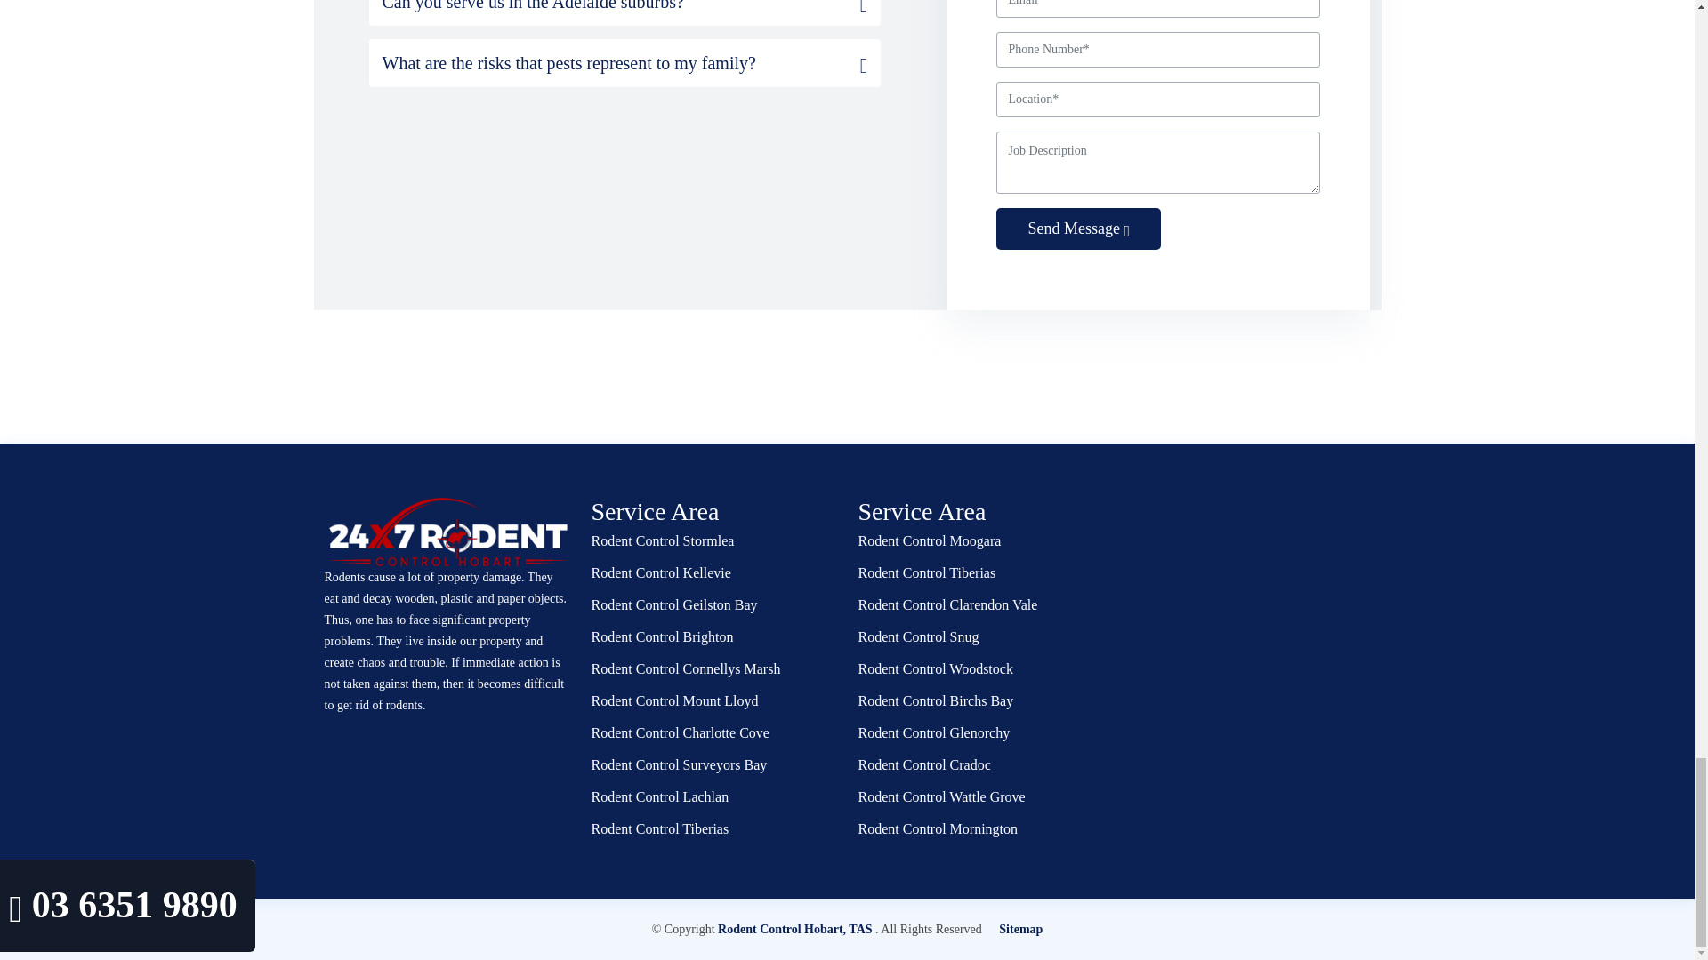  Describe the element at coordinates (1020, 929) in the screenshot. I see `Sitemap` at that location.